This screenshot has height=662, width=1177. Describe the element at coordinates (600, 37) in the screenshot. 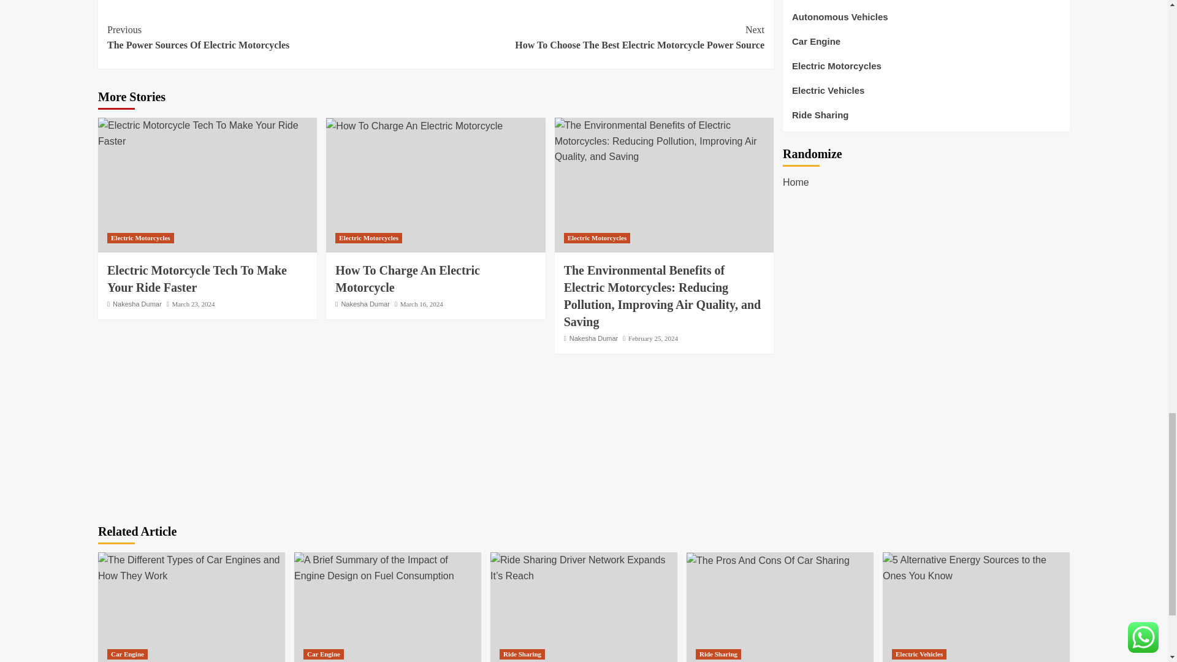

I see `Electric Motorcycle Tech To Make Your Ride Faster` at that location.